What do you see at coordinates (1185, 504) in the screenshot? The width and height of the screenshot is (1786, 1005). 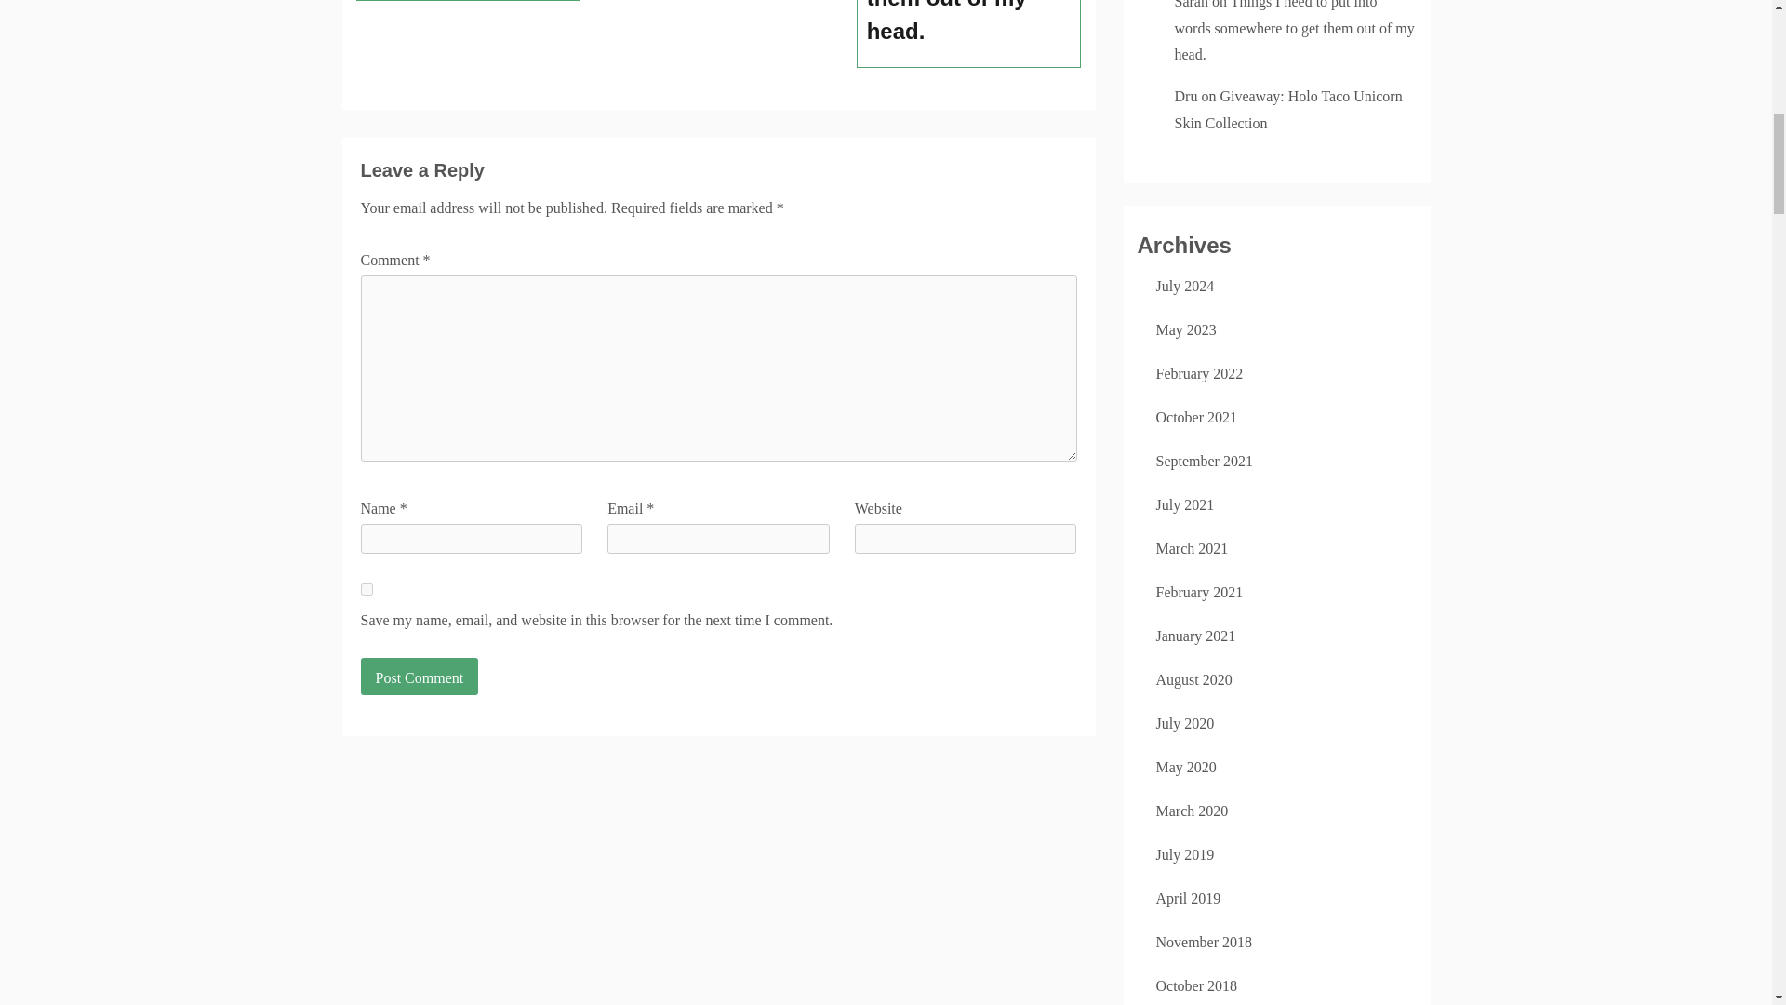 I see `July 2021` at bounding box center [1185, 504].